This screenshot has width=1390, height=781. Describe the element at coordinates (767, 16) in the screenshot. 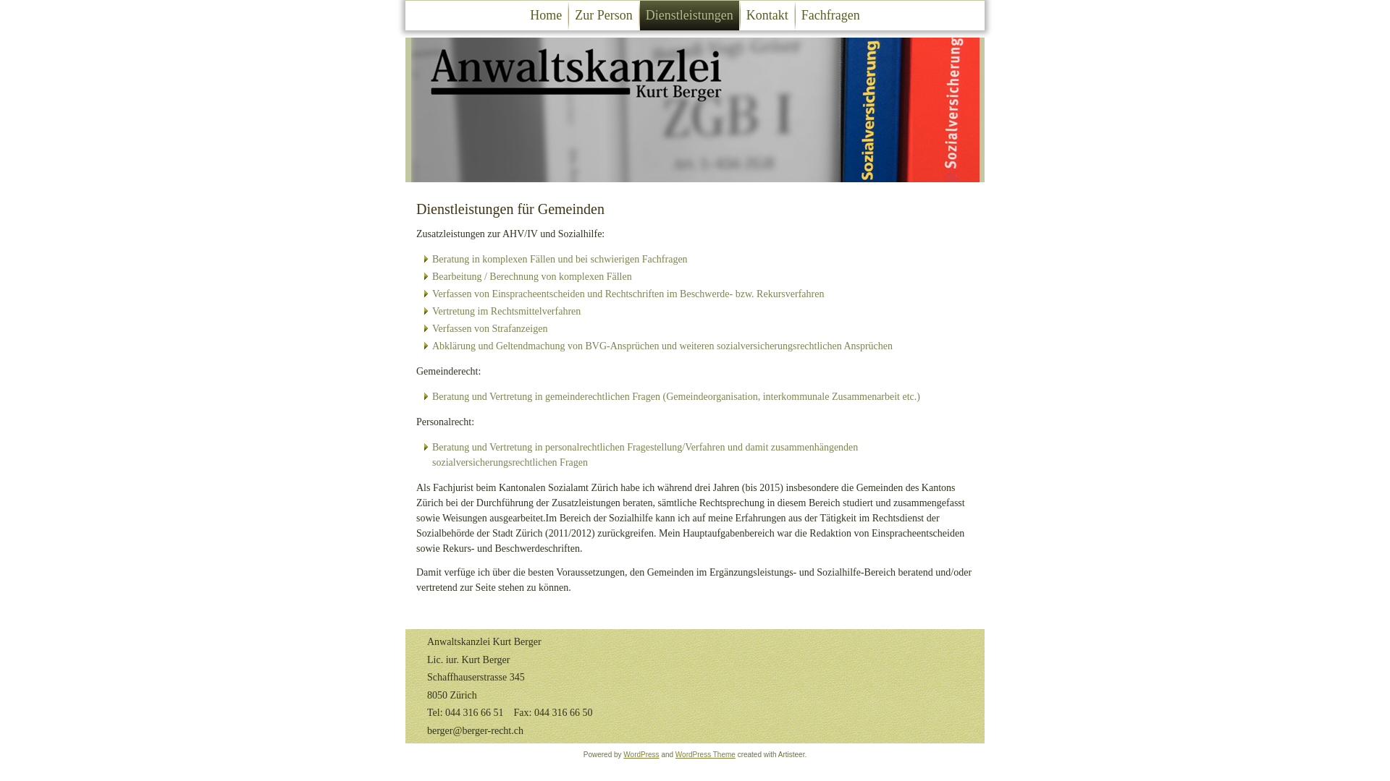

I see `Kontakt` at that location.